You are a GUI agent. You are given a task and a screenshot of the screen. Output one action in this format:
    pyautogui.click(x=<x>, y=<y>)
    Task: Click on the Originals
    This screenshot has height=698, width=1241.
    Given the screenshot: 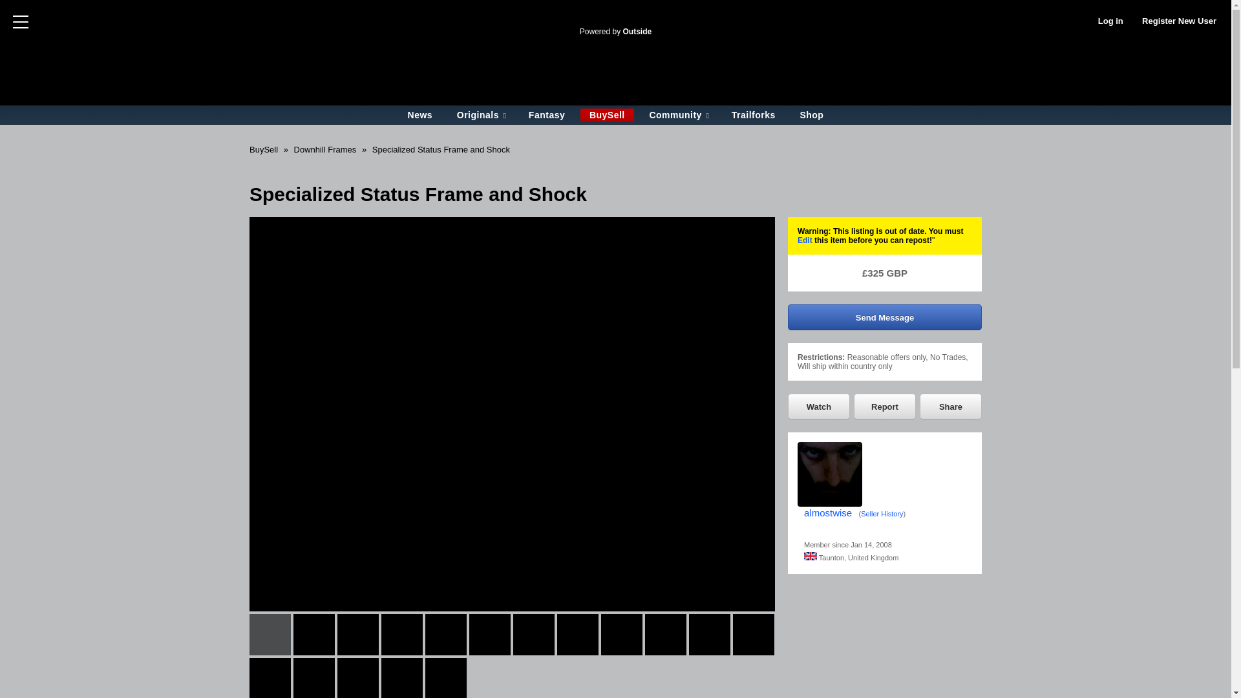 What is the action you would take?
    pyautogui.click(x=481, y=115)
    